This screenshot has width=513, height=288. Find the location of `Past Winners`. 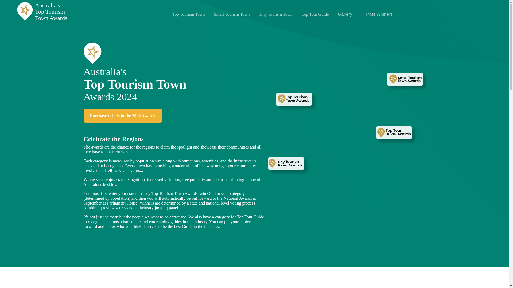

Past Winners is located at coordinates (122, 116).